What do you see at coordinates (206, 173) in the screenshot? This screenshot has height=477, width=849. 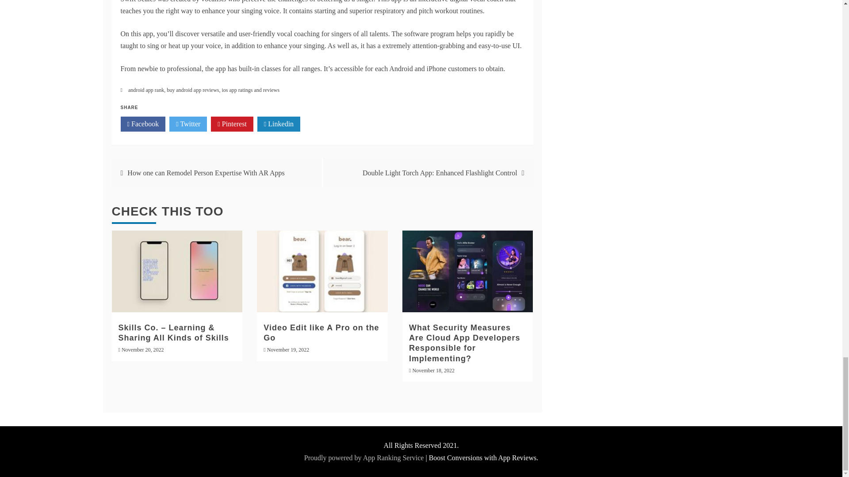 I see `How one can Remodel Person Expertise With AR Apps` at bounding box center [206, 173].